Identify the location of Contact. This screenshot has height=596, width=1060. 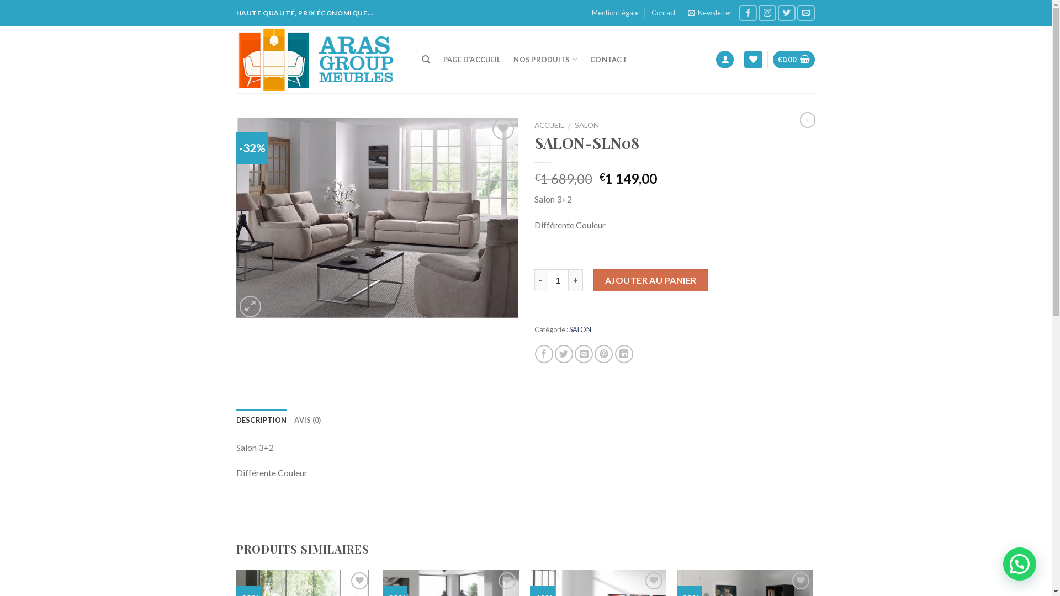
(664, 13).